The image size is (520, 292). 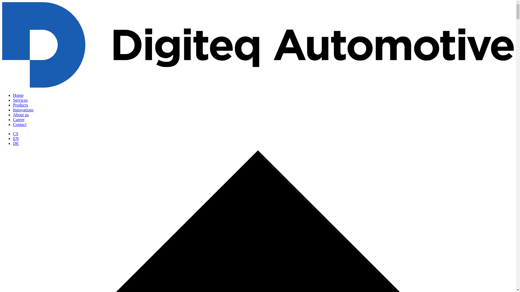 What do you see at coordinates (19, 124) in the screenshot?
I see `Contact` at bounding box center [19, 124].